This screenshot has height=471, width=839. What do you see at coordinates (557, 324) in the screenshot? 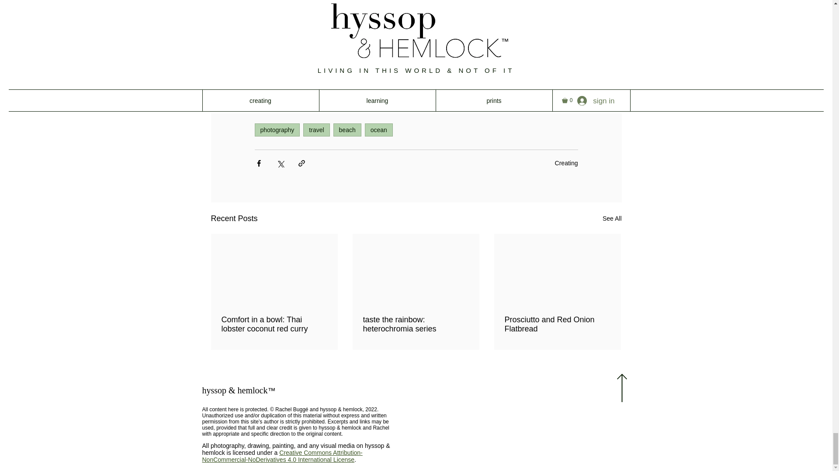
I see `Prosciutto and Red Onion Flatbread` at bounding box center [557, 324].